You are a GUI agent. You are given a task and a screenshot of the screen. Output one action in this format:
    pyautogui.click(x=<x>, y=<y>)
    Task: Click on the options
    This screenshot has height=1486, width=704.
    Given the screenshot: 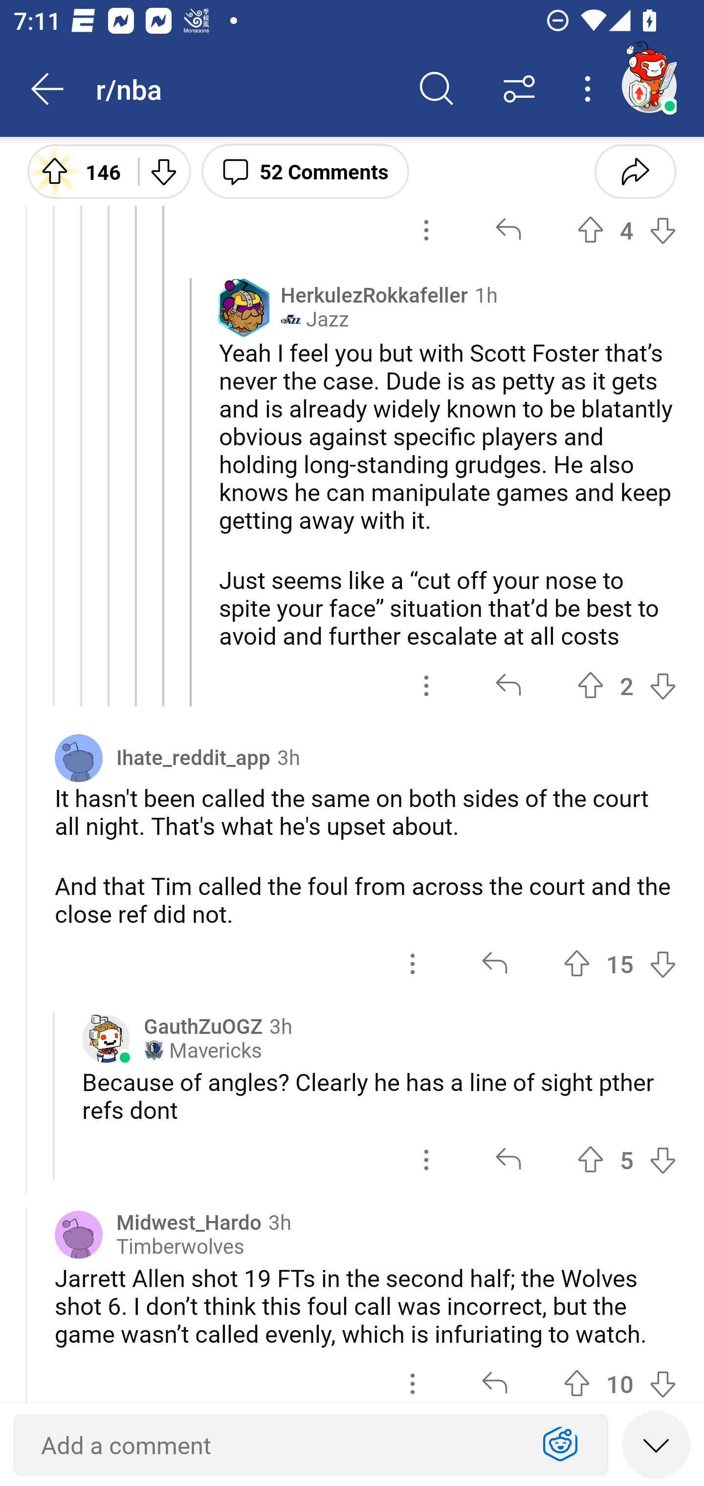 What is the action you would take?
    pyautogui.click(x=426, y=1160)
    